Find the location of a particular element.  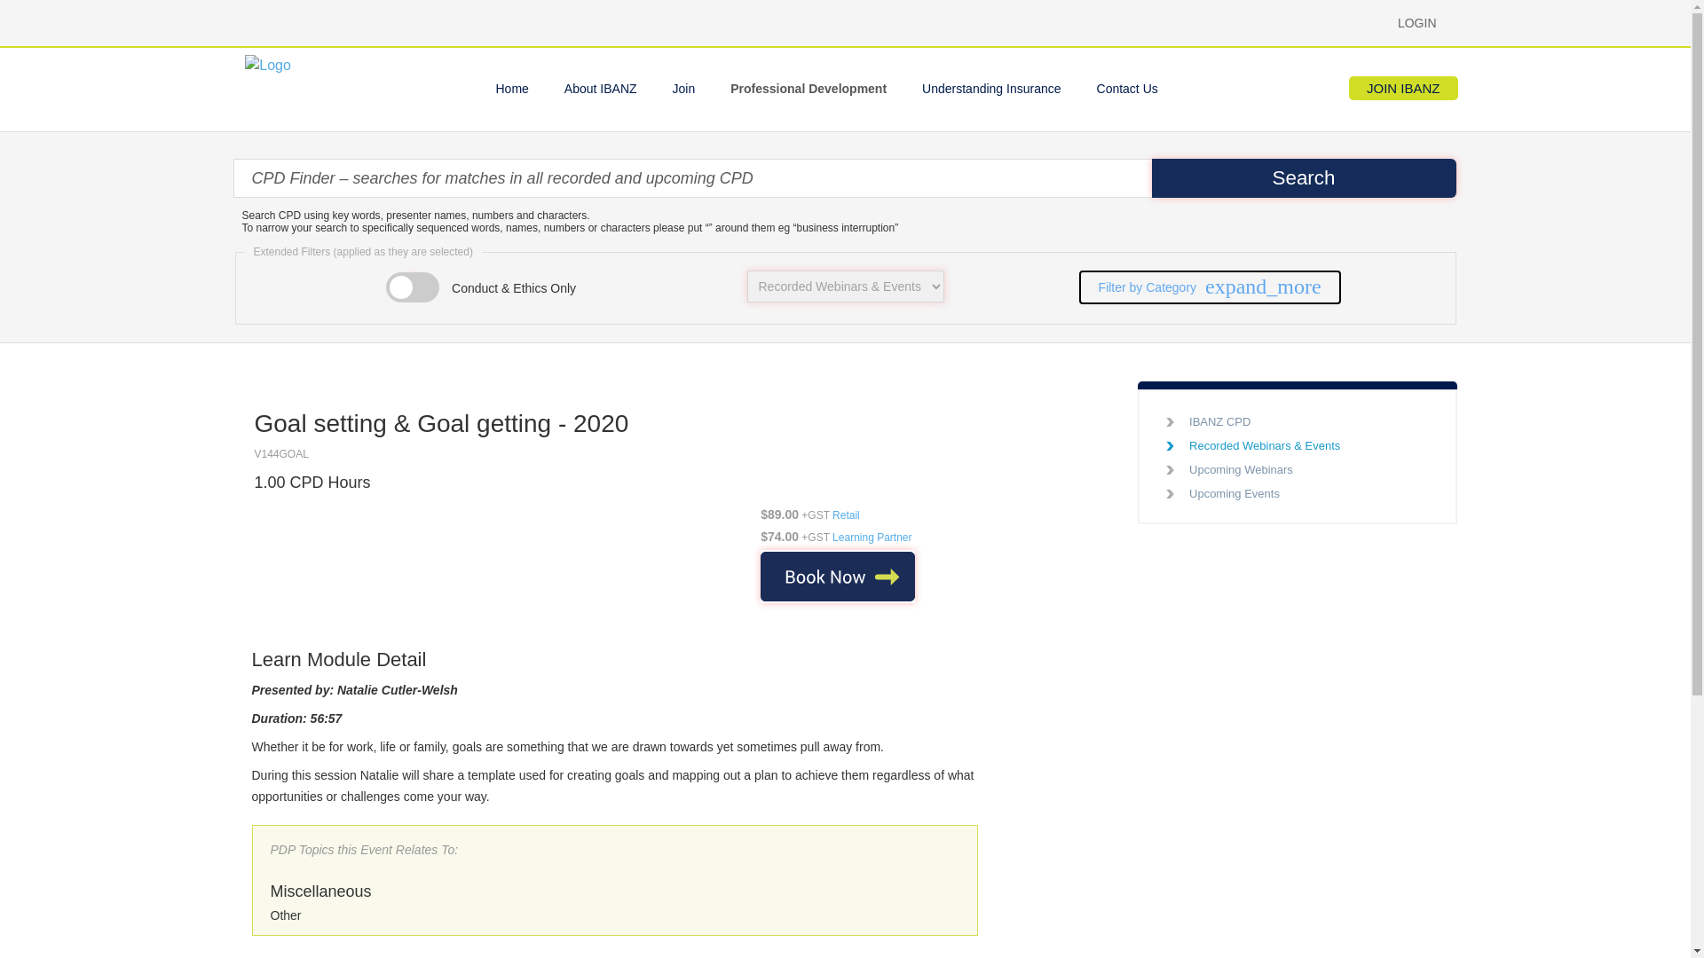

Learning Partner is located at coordinates (872, 538).